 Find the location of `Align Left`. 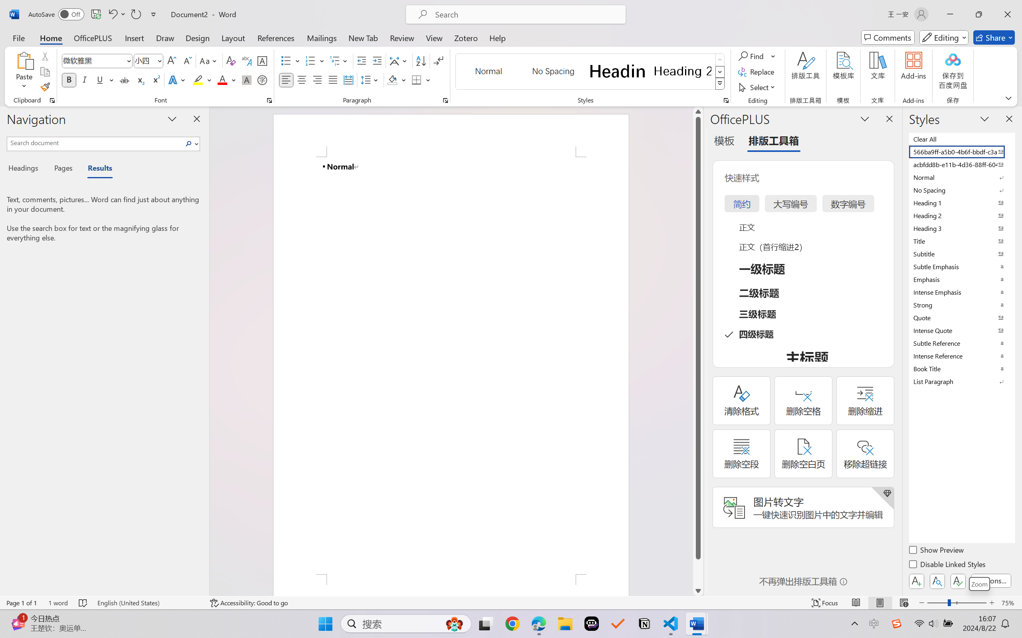

Align Left is located at coordinates (286, 80).